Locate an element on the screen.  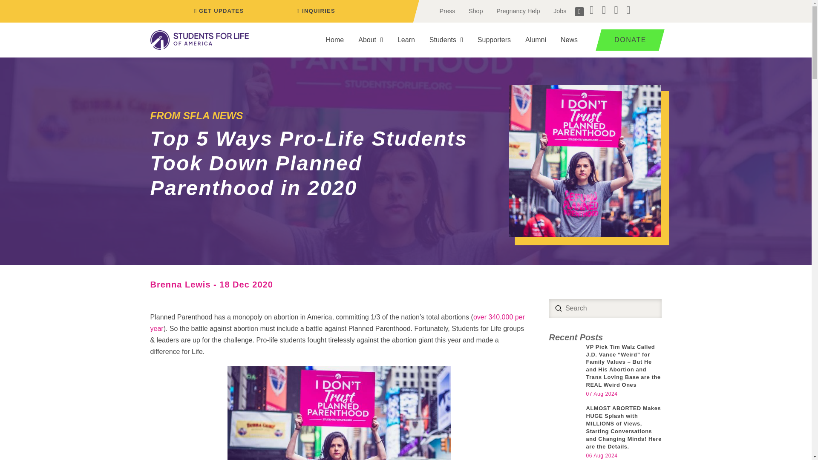
Alumni is located at coordinates (536, 40).